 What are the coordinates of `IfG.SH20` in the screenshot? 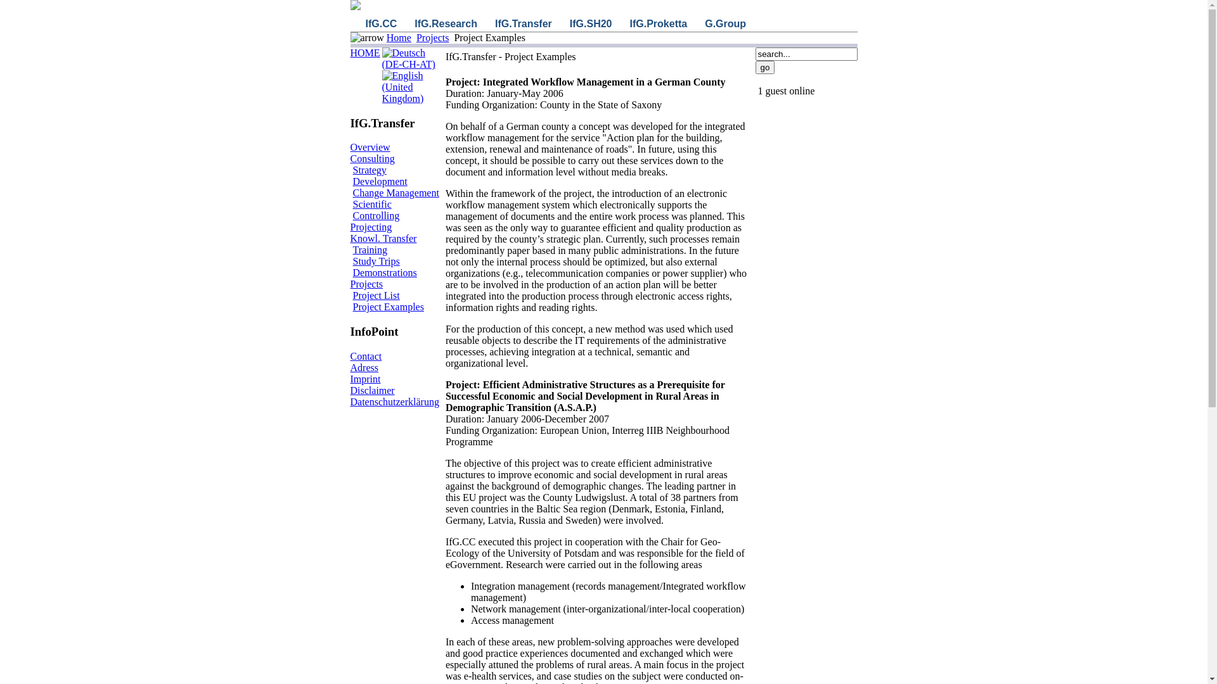 It's located at (591, 24).